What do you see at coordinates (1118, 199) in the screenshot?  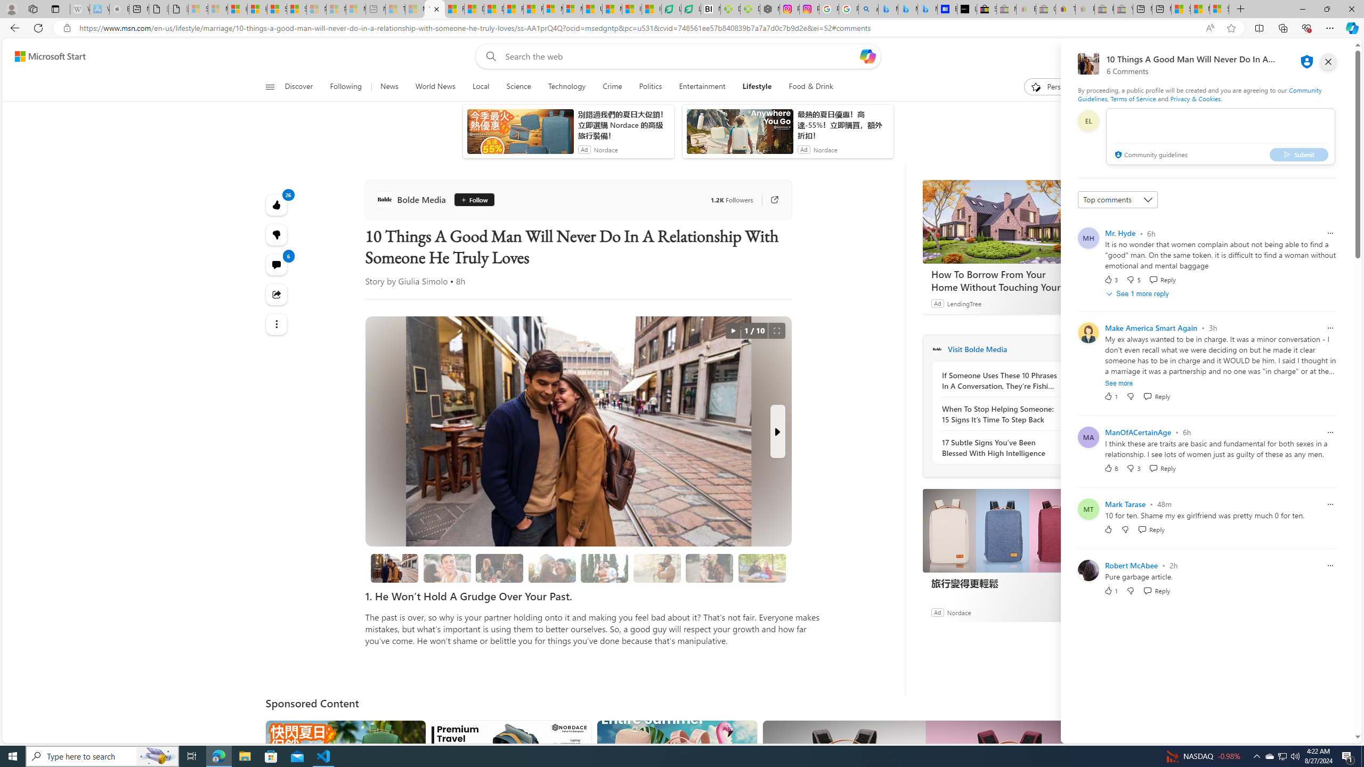 I see `Sort comments by` at bounding box center [1118, 199].